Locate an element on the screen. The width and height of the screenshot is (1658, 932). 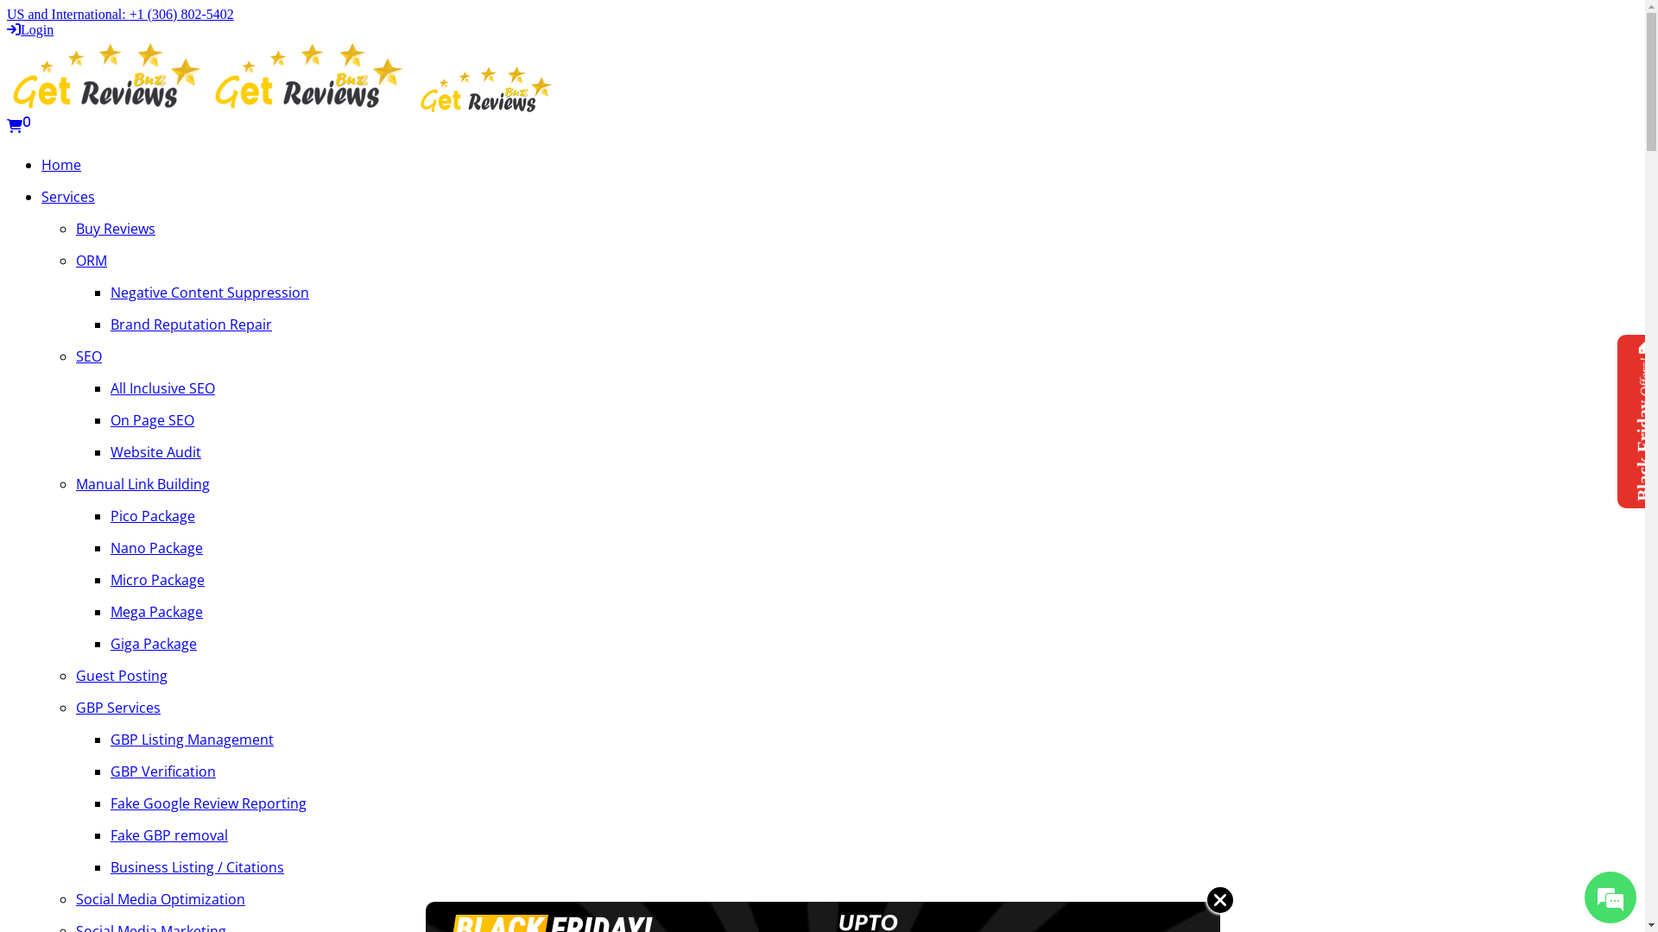
US and International: +1 (306) 802-5402 is located at coordinates (121, 14).